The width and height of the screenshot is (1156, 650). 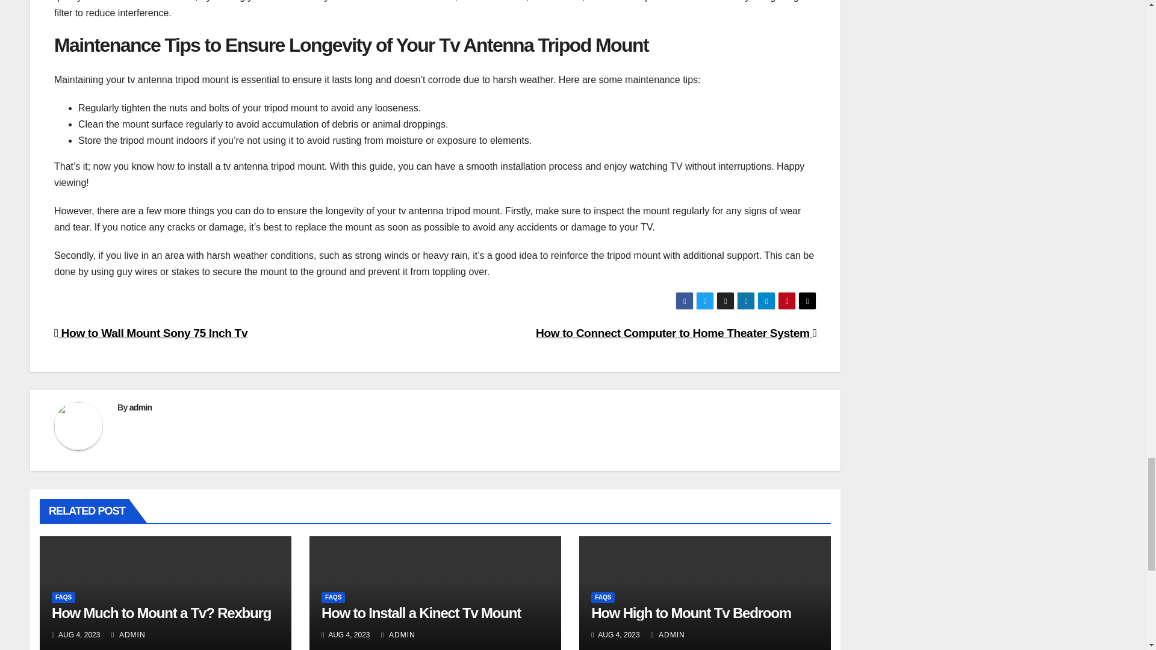 What do you see at coordinates (676, 333) in the screenshot?
I see `How to Connect Computer to Home Theater System` at bounding box center [676, 333].